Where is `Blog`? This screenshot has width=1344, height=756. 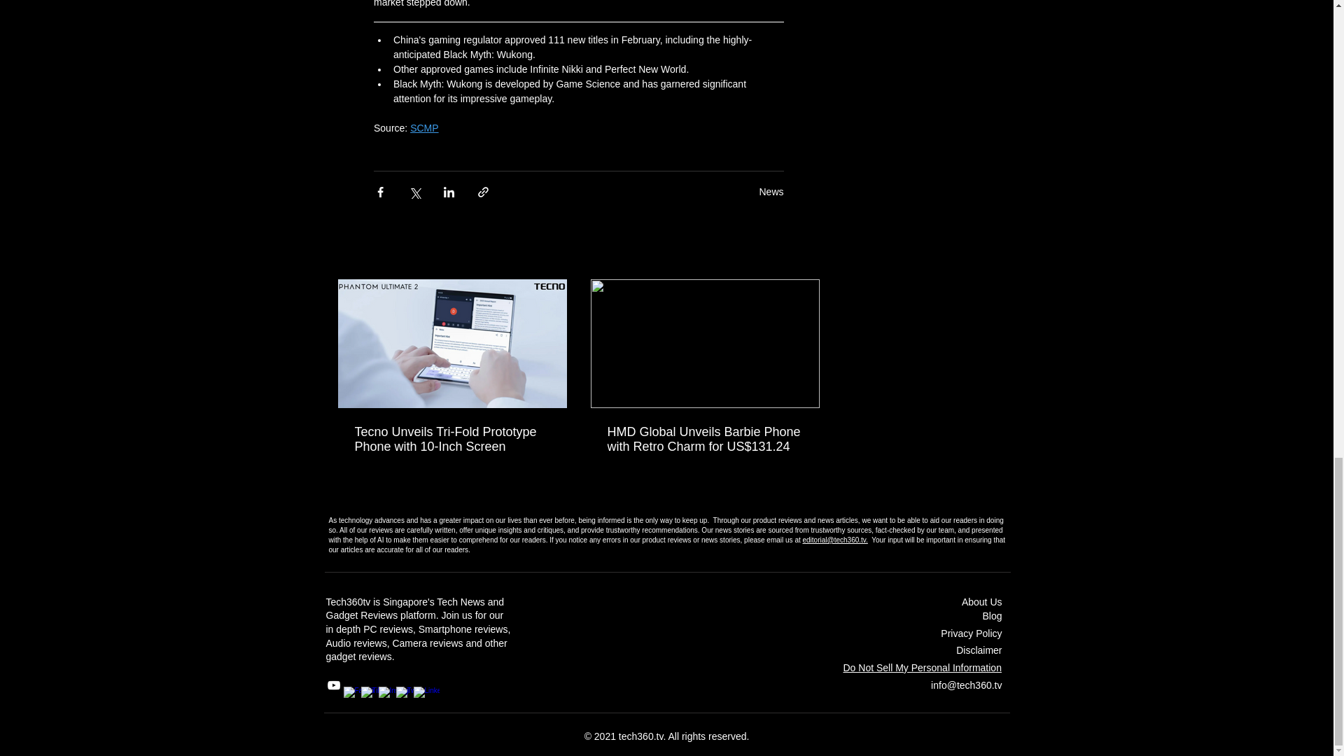 Blog is located at coordinates (991, 615).